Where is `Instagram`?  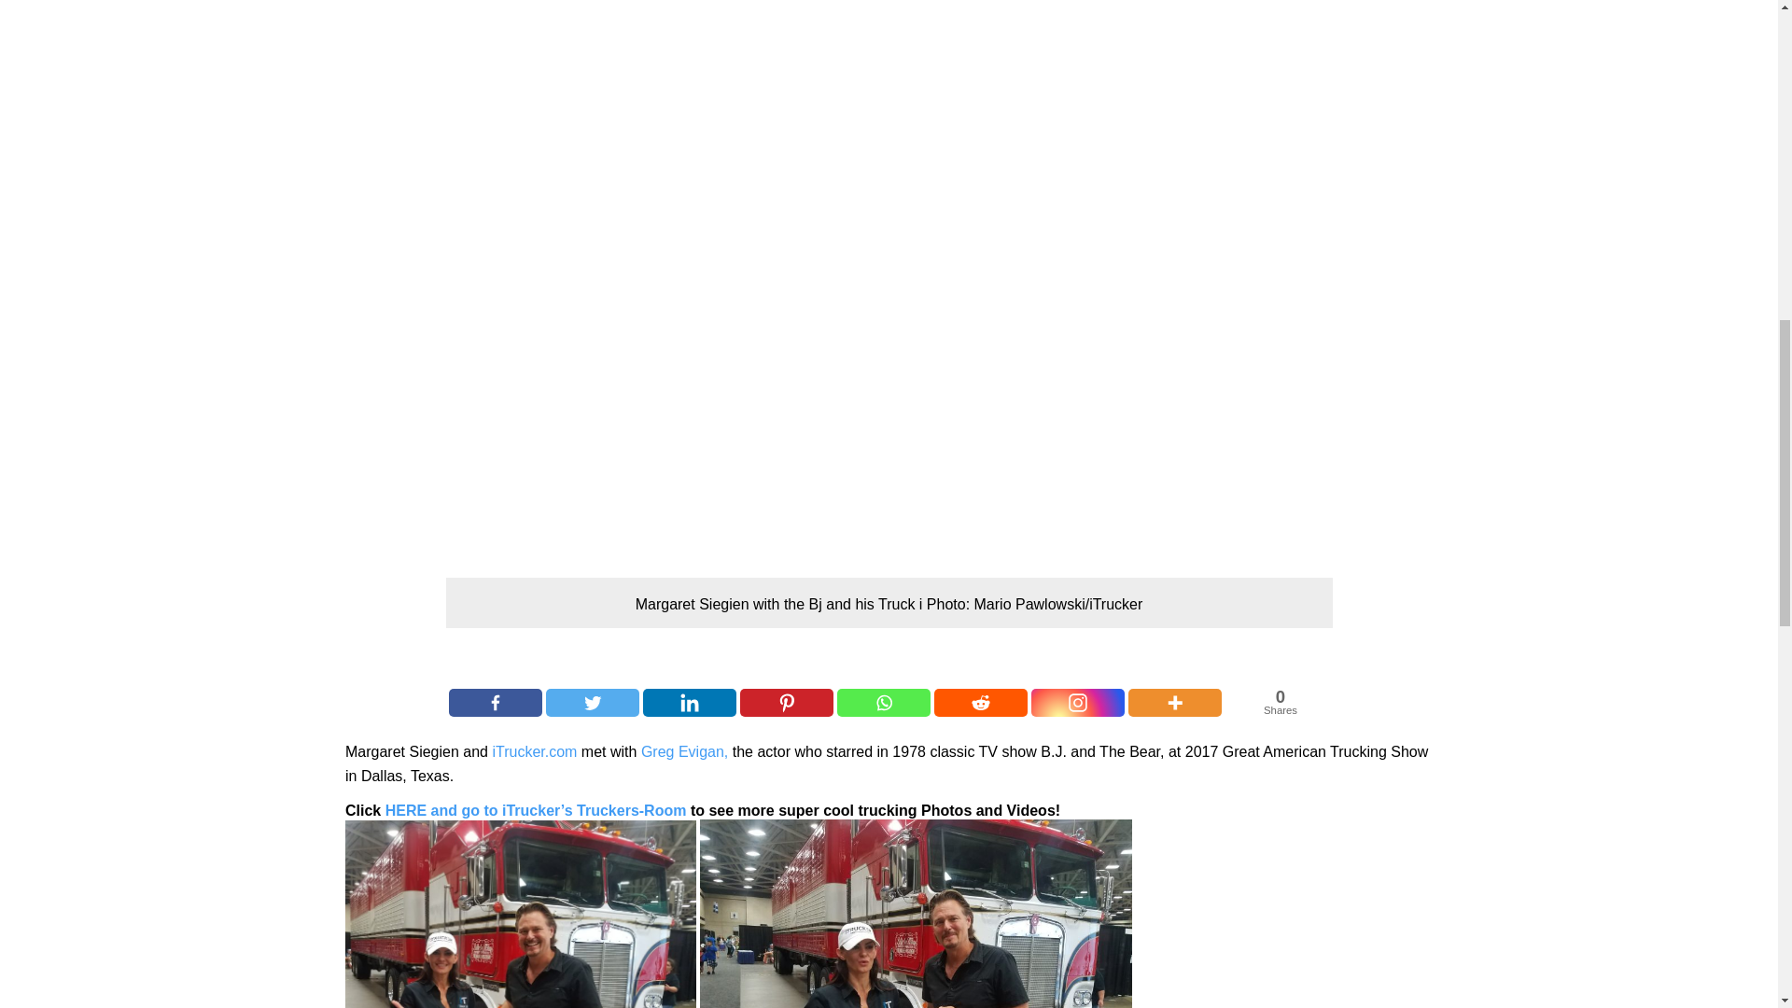 Instagram is located at coordinates (1078, 702).